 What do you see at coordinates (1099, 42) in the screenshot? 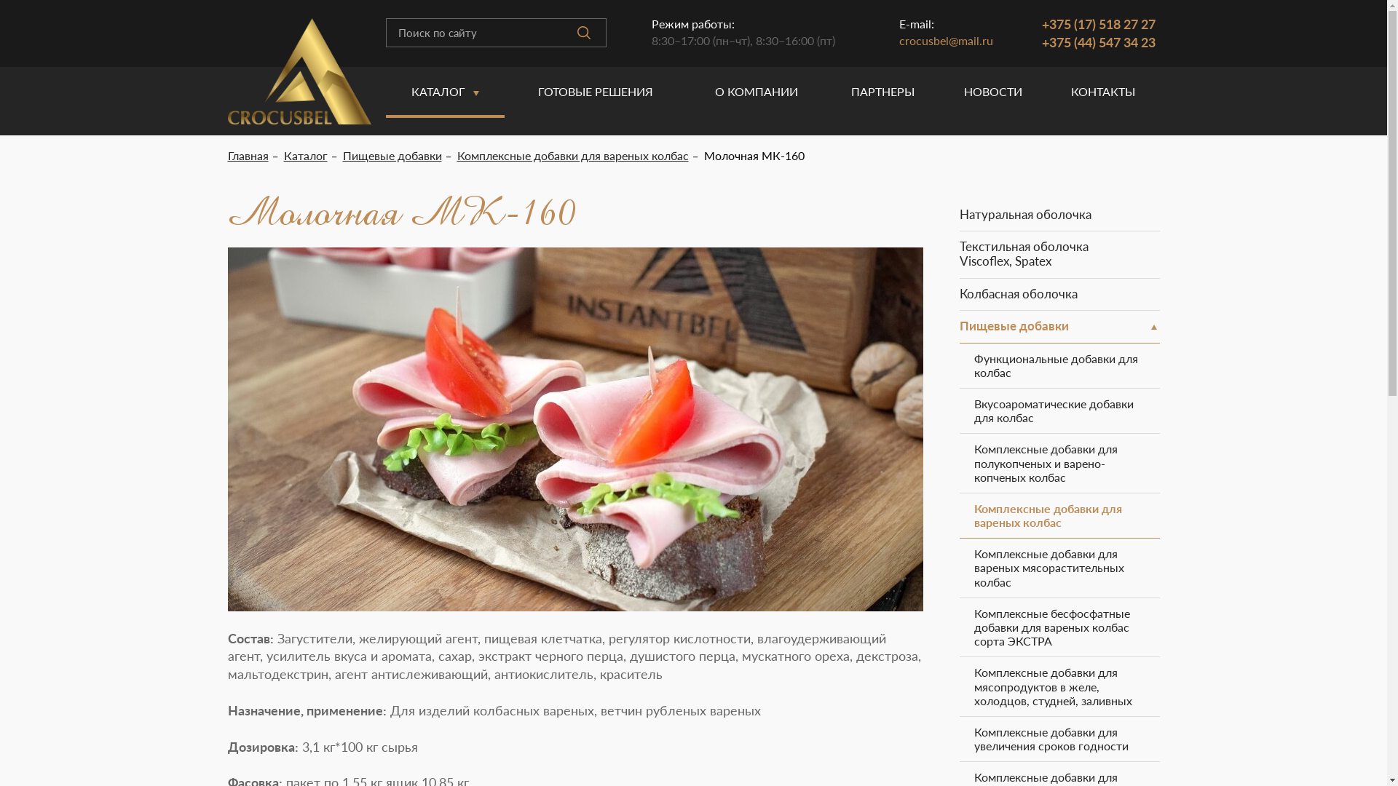
I see `+375 (44) 547 34 23` at bounding box center [1099, 42].